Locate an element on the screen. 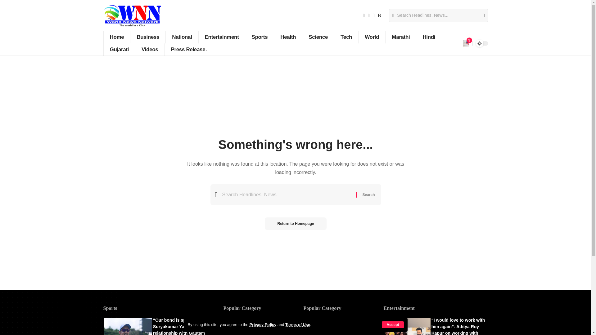  Videos is located at coordinates (150, 50).